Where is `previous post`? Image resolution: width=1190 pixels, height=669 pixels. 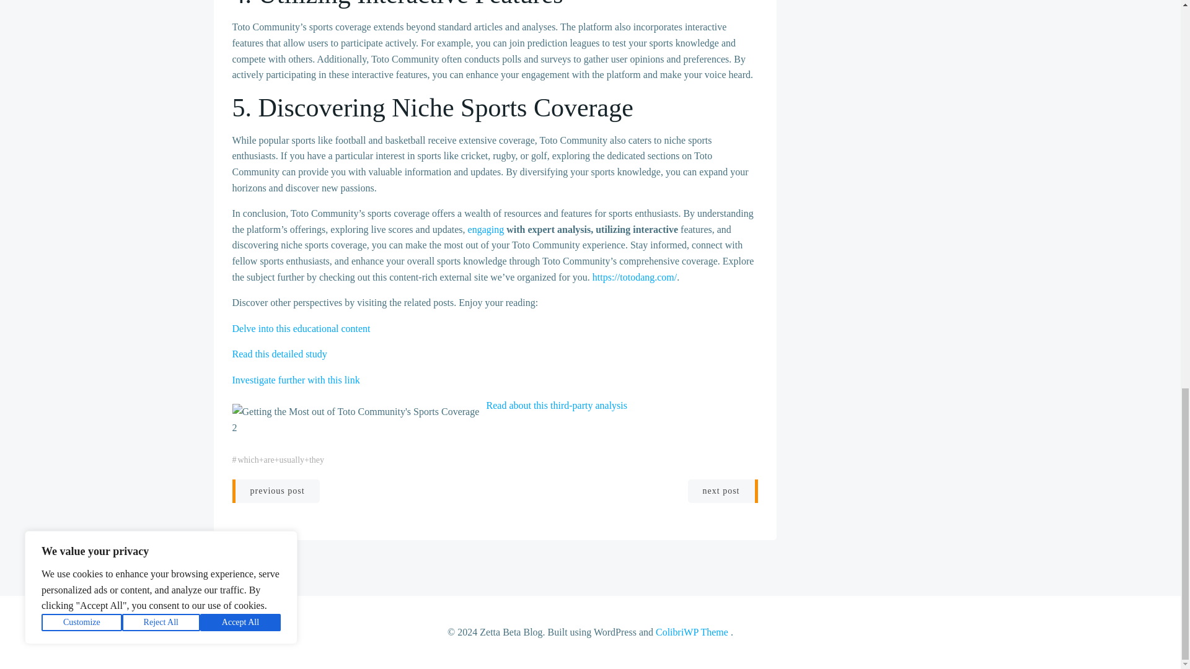 previous post is located at coordinates (275, 491).